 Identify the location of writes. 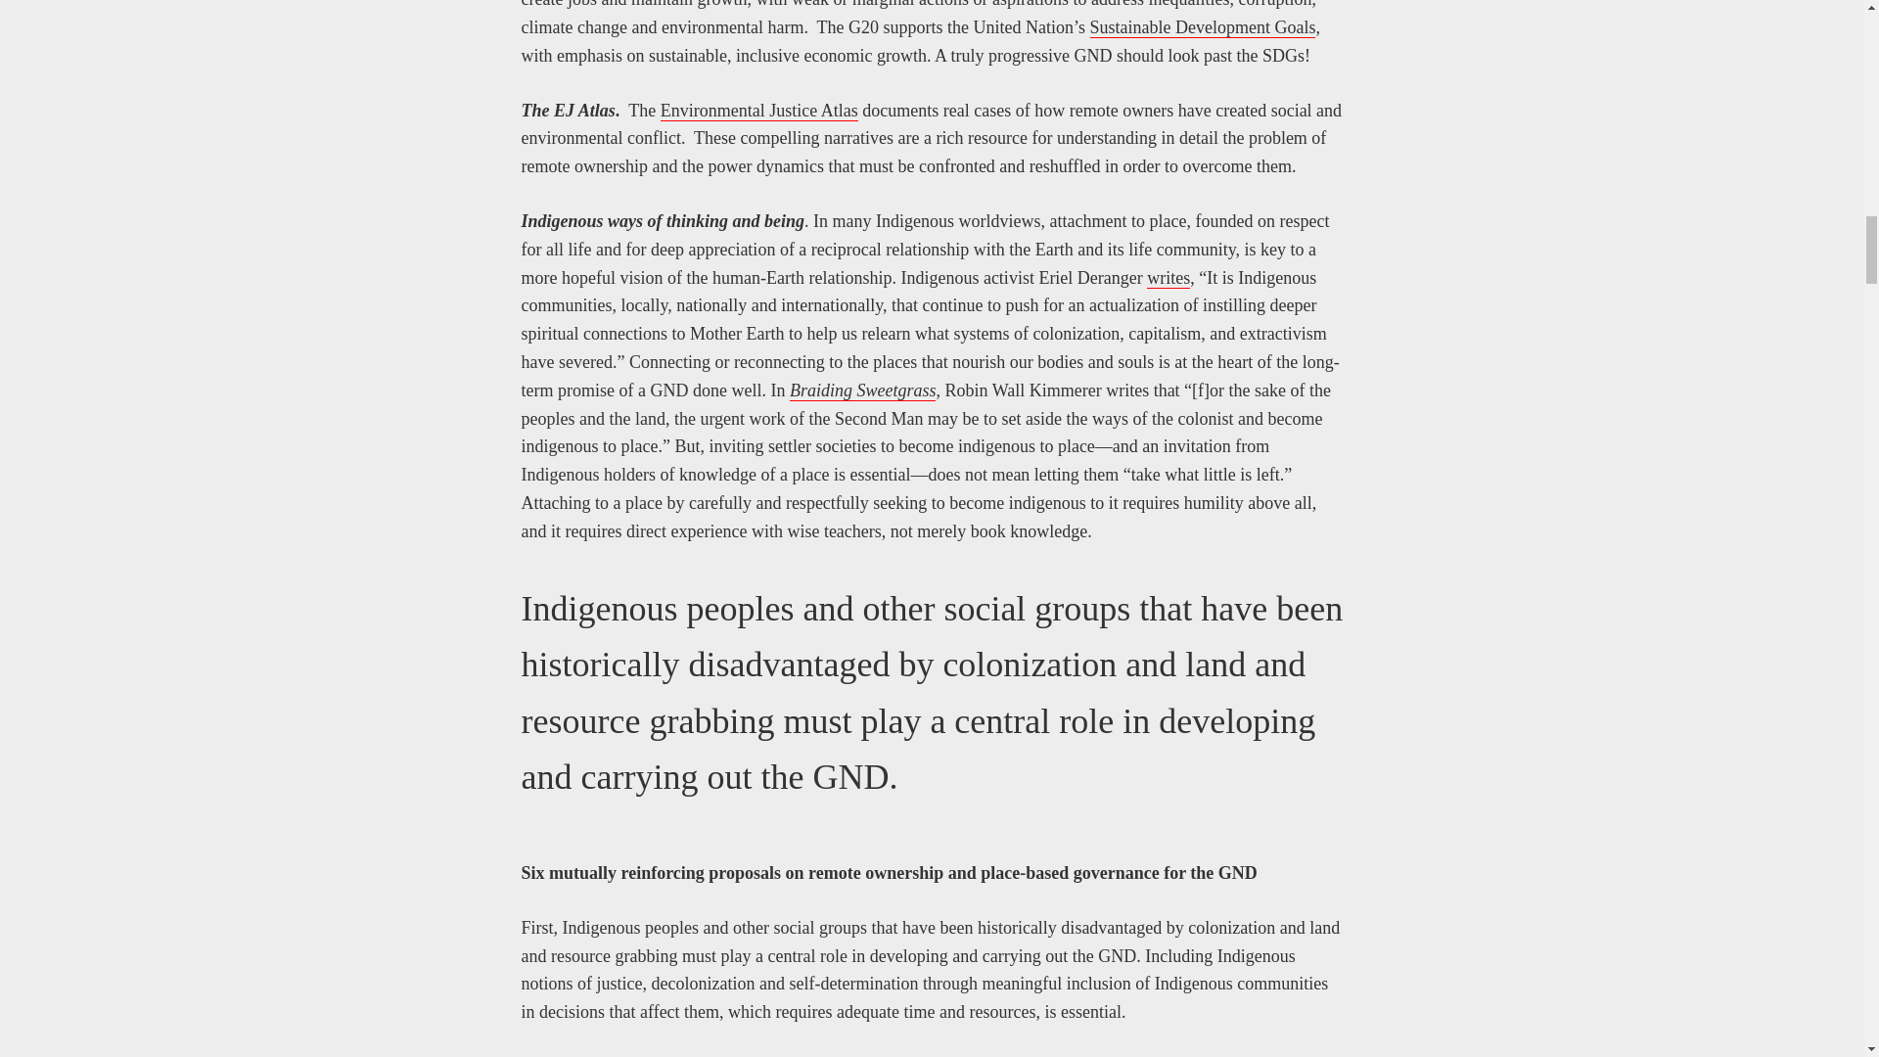
(1168, 278).